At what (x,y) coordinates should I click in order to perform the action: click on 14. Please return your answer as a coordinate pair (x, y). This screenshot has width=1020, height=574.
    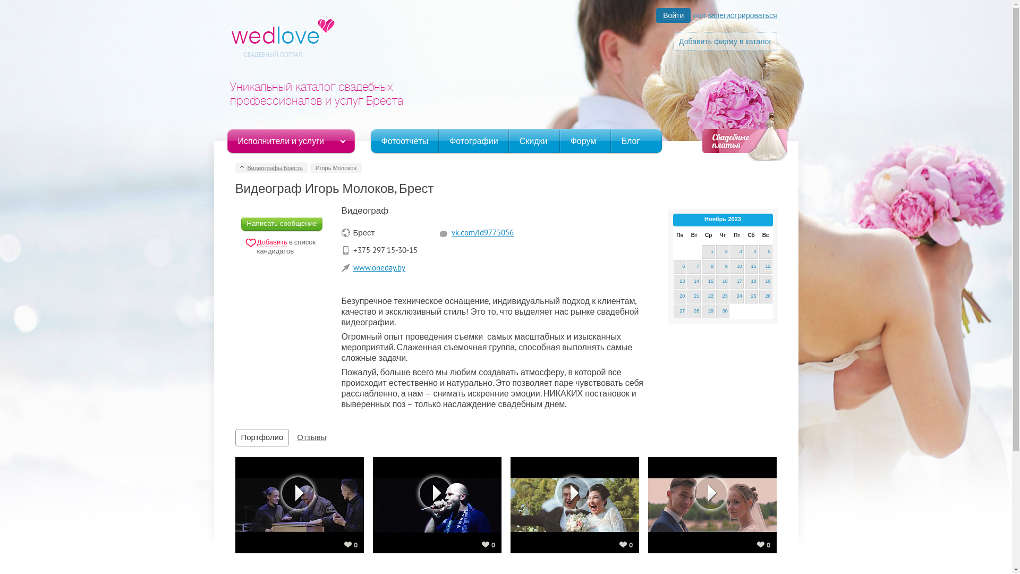
    Looking at the image, I should click on (694, 282).